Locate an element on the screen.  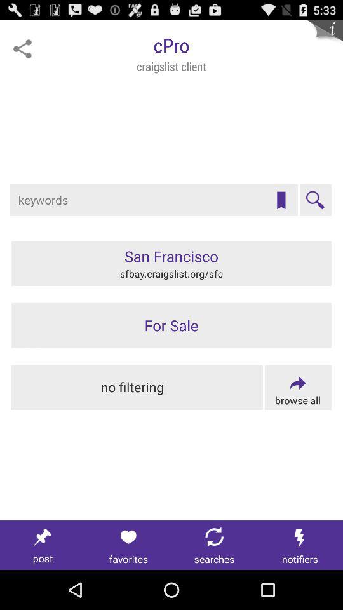
execute keyword search is located at coordinates (315, 200).